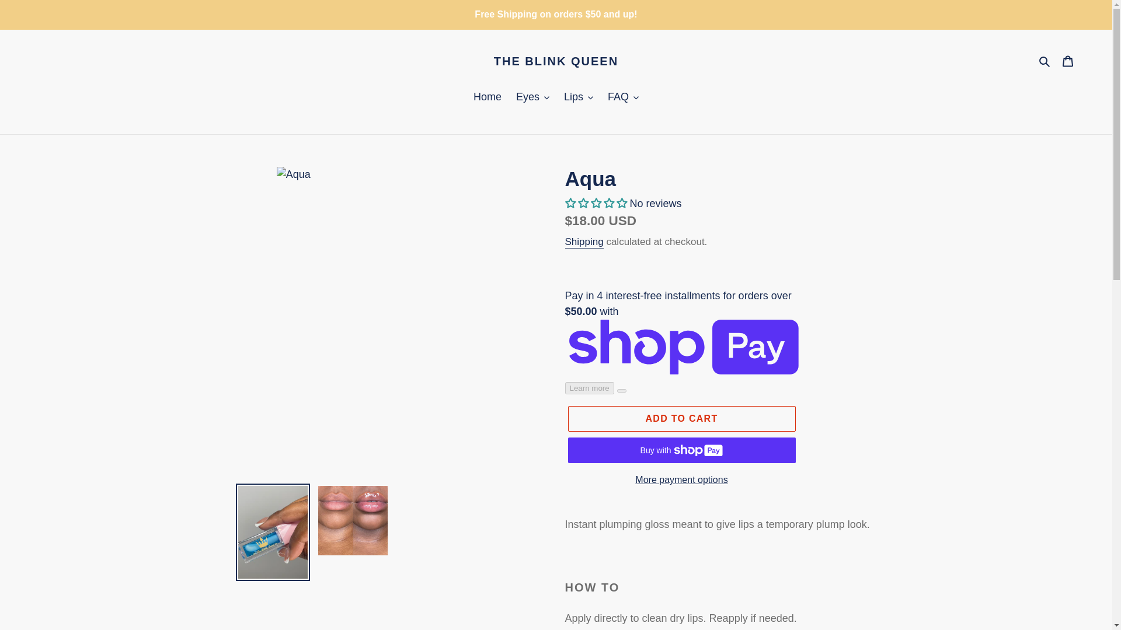 This screenshot has height=630, width=1121. Describe the element at coordinates (532, 98) in the screenshot. I see `Eyes` at that location.